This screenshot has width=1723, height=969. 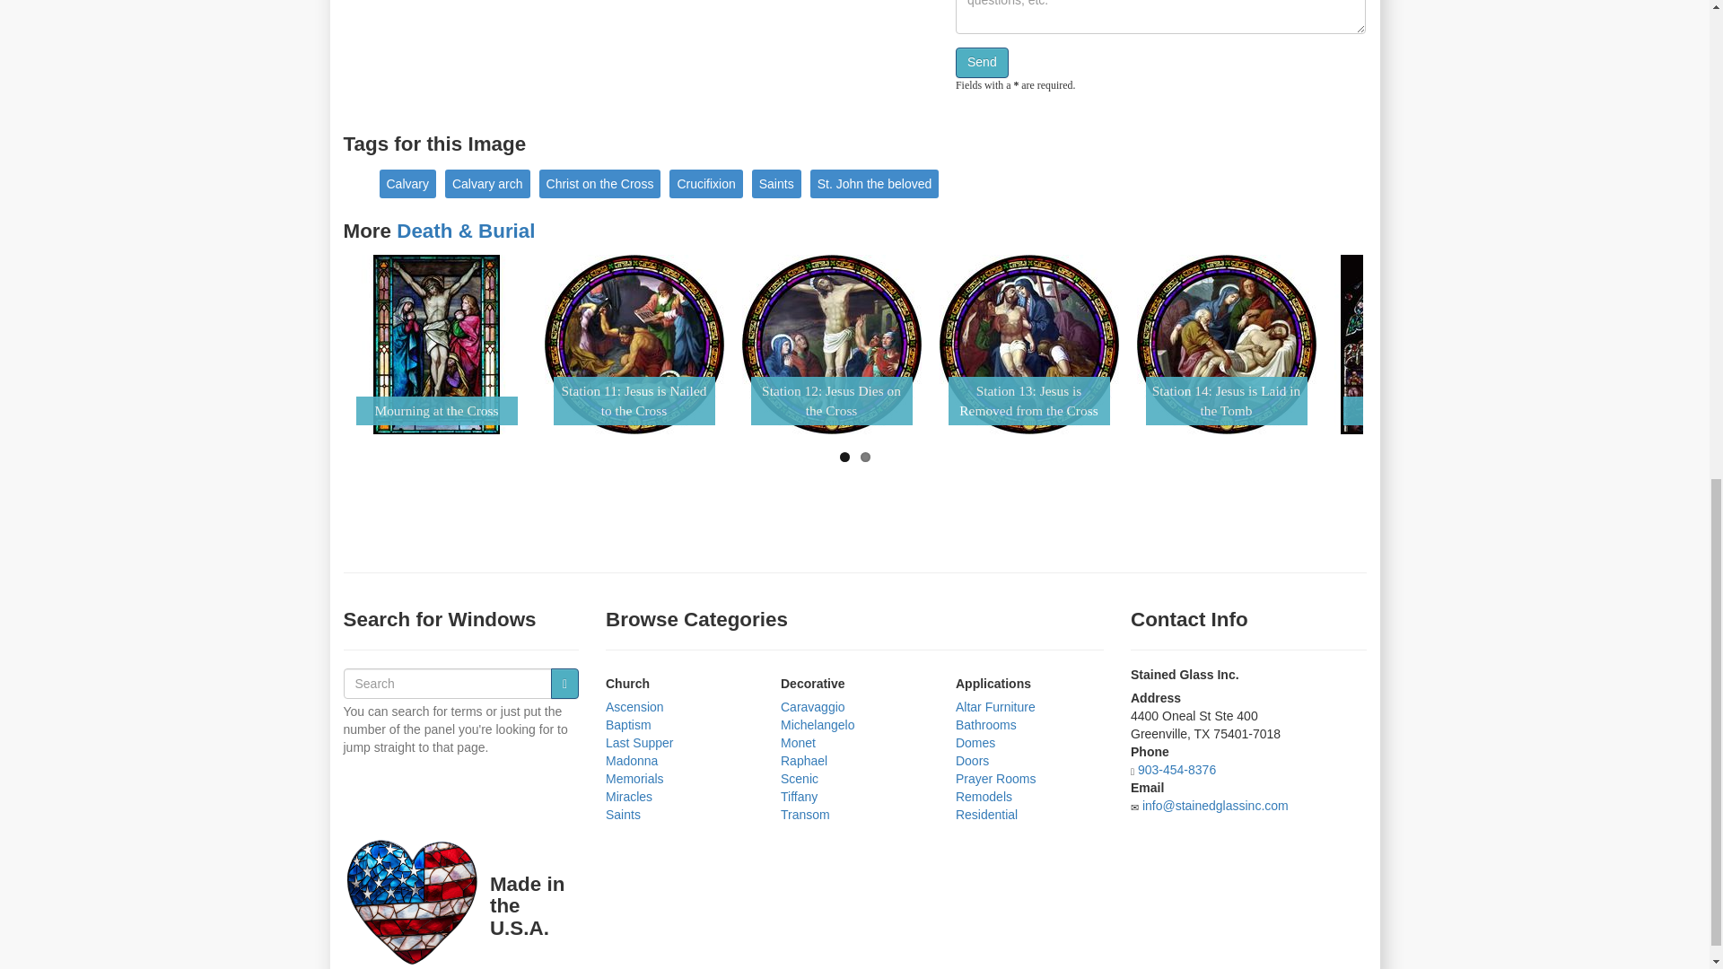 I want to click on 2, so click(x=865, y=458).